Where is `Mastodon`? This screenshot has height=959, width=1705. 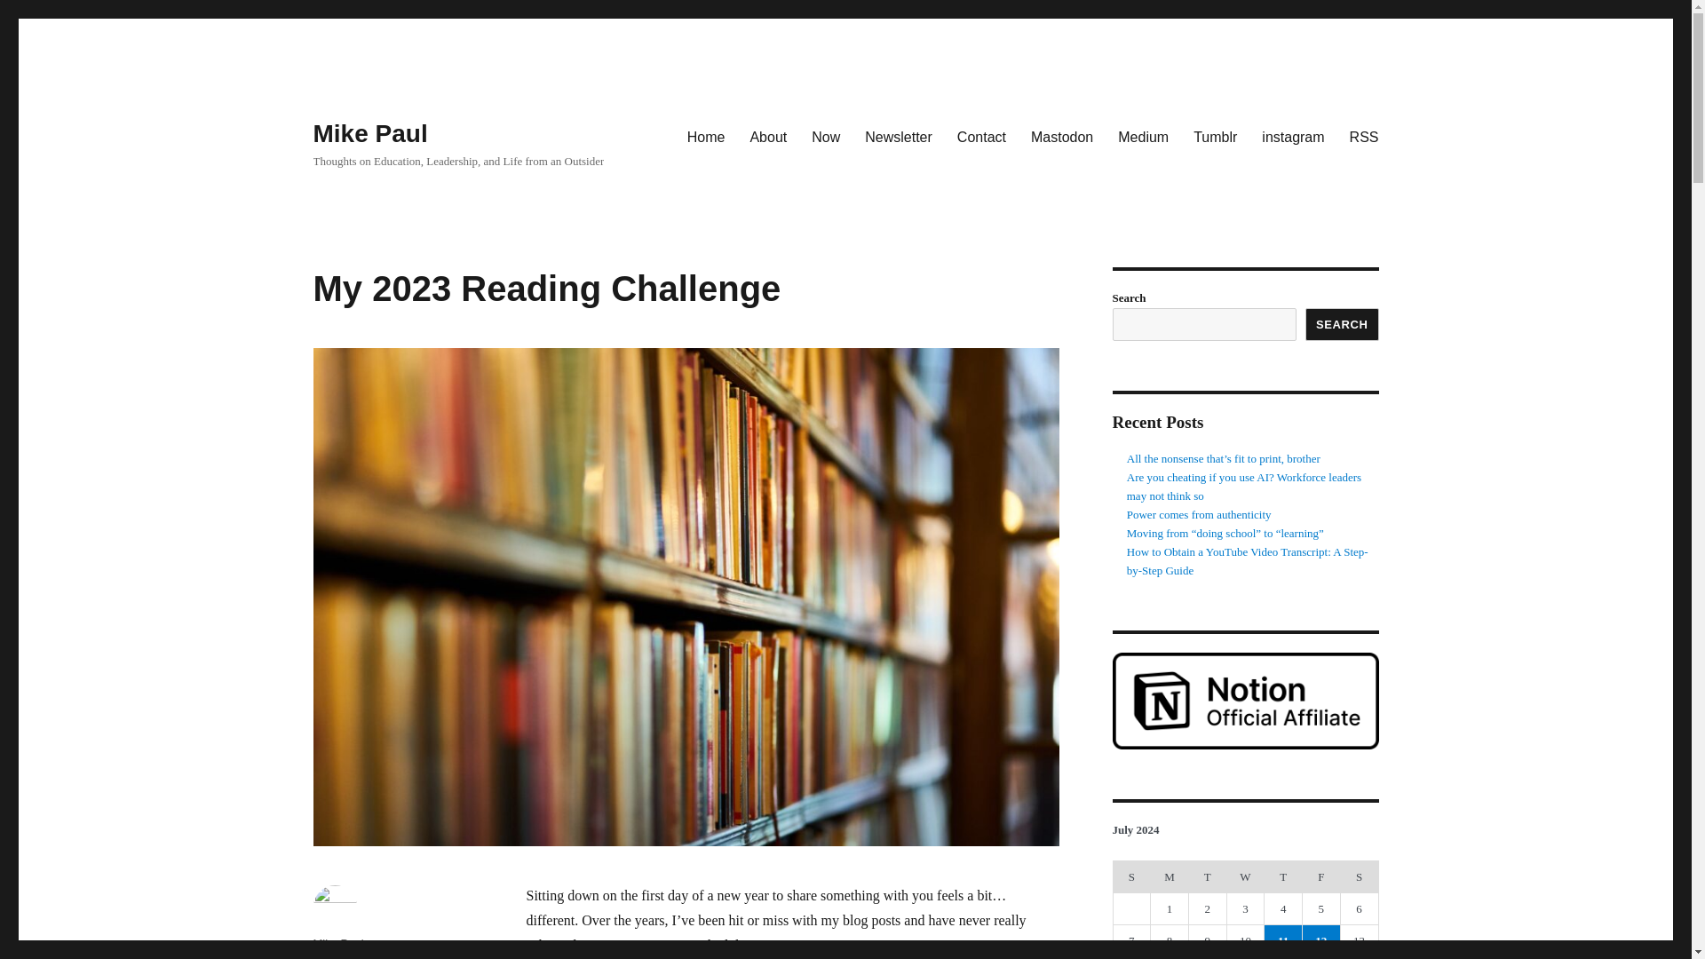
Mastodon is located at coordinates (1061, 136).